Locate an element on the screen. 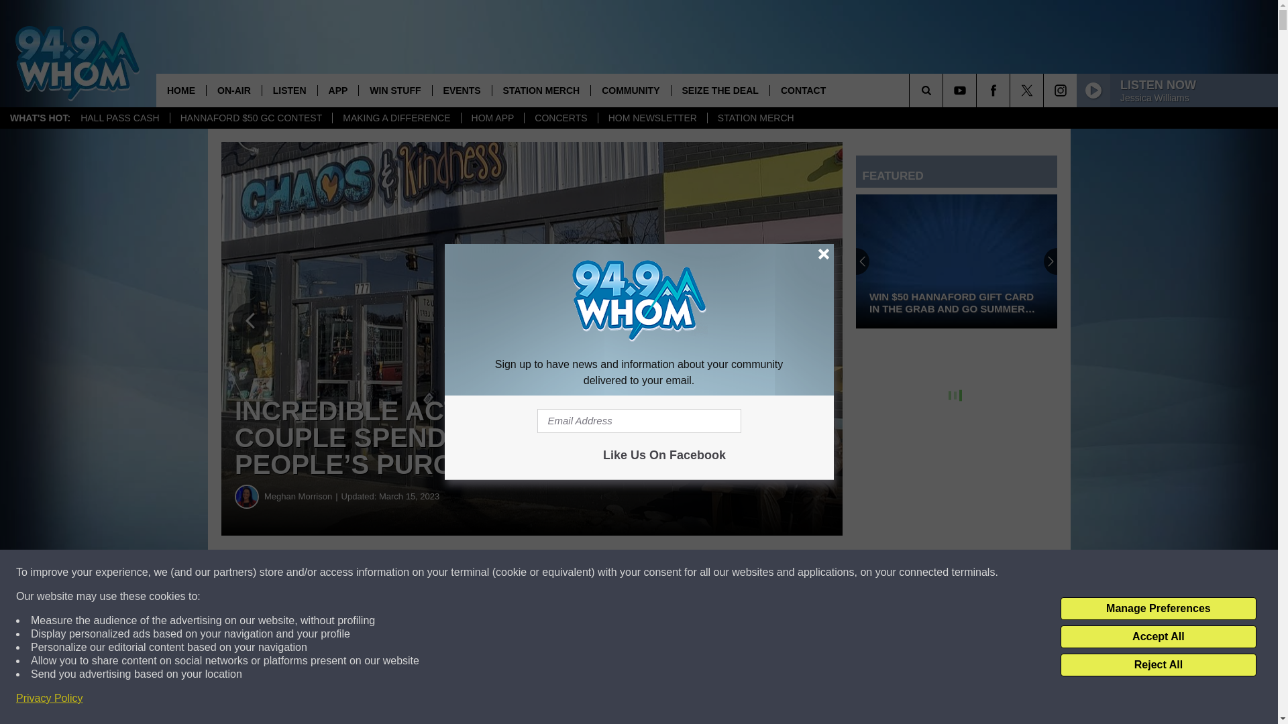 Image resolution: width=1288 pixels, height=724 pixels. Manage Preferences is located at coordinates (1158, 609).